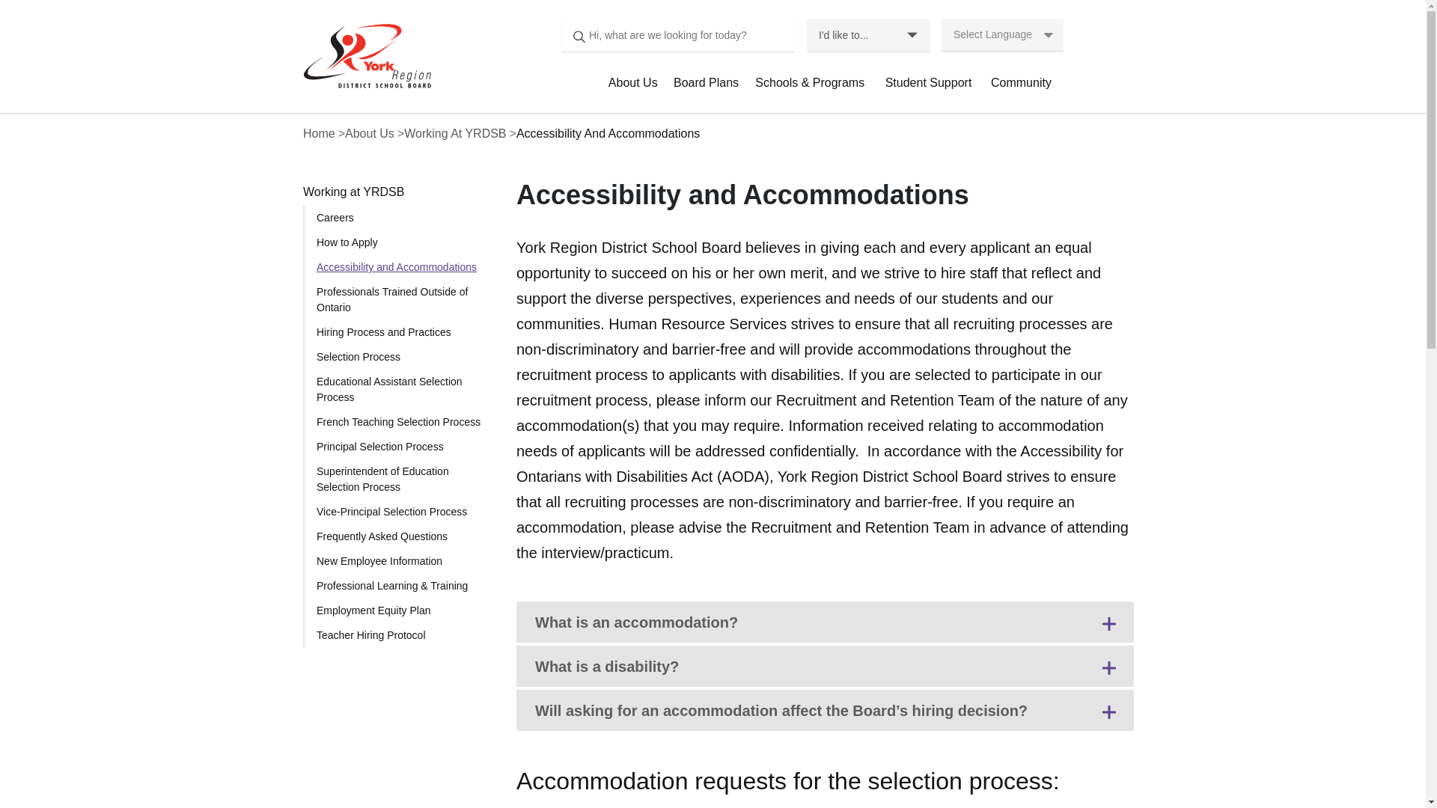 This screenshot has height=808, width=1437. I want to click on Board Plans, so click(708, 90).